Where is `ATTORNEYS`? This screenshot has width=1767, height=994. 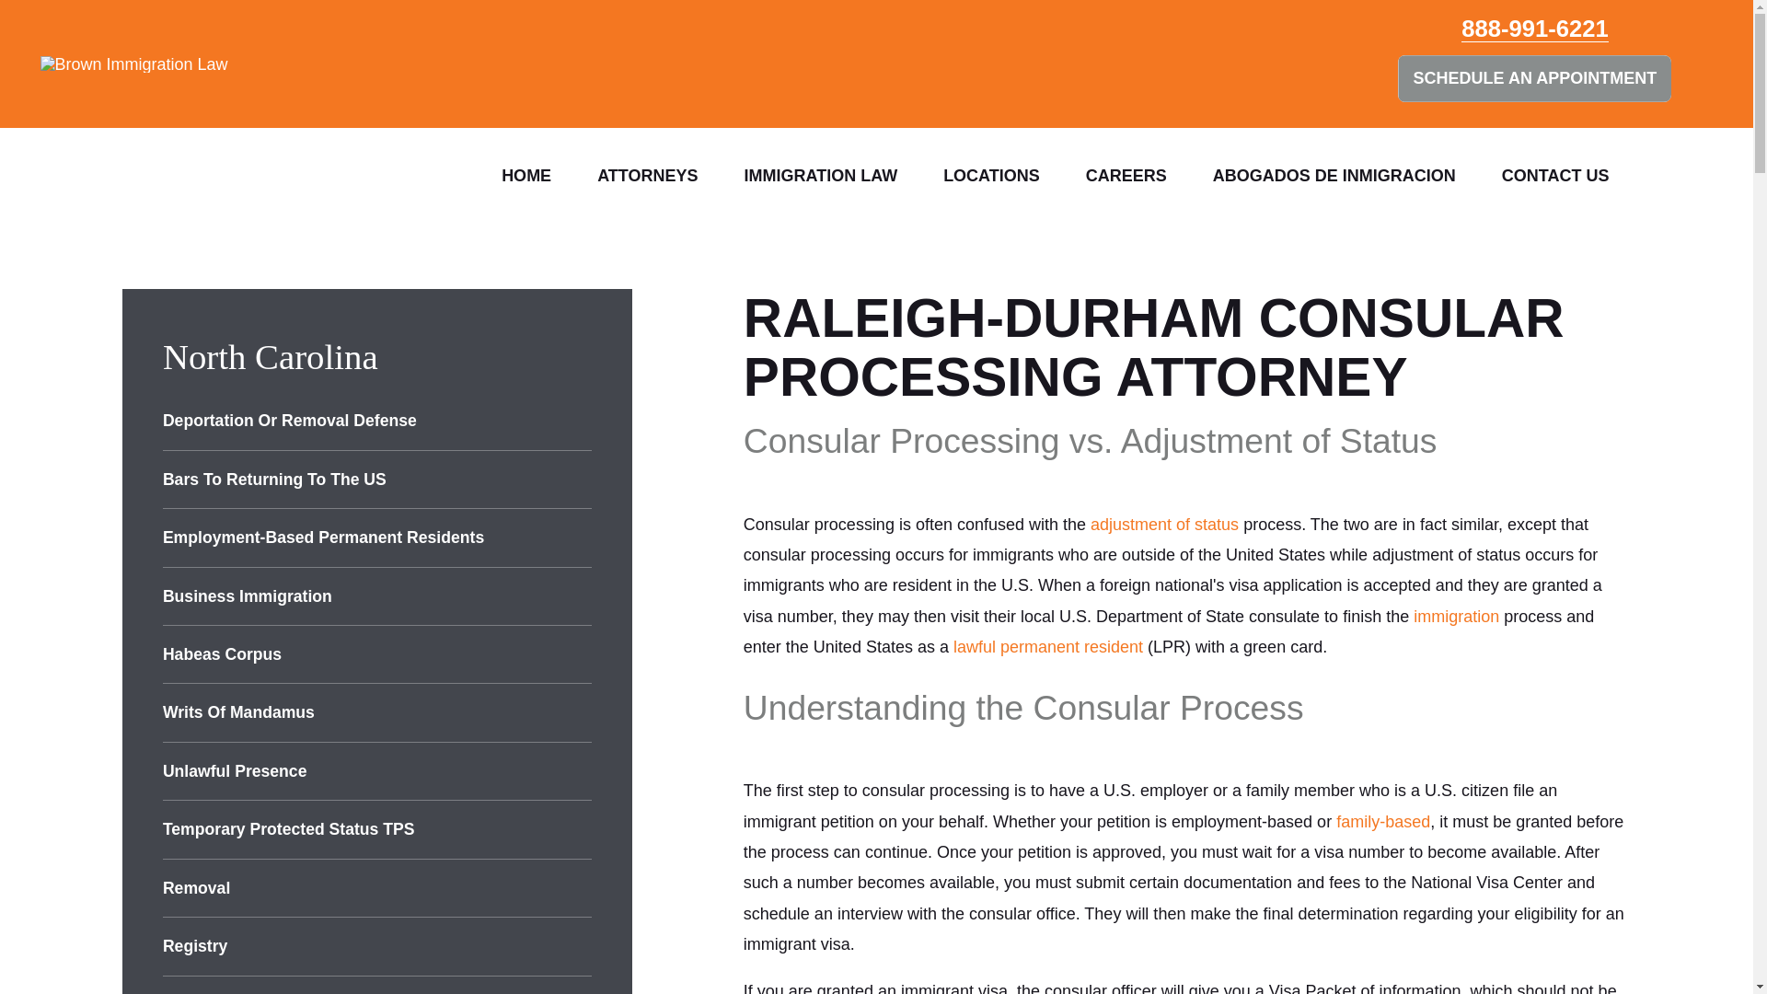
ATTORNEYS is located at coordinates (647, 175).